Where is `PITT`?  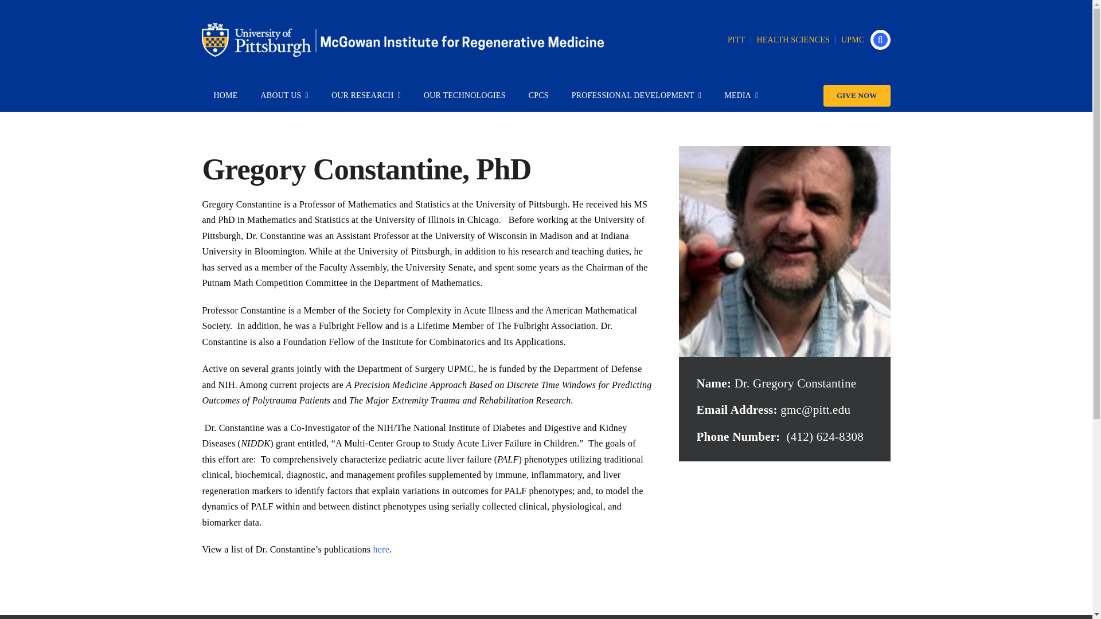
PITT is located at coordinates (736, 40).